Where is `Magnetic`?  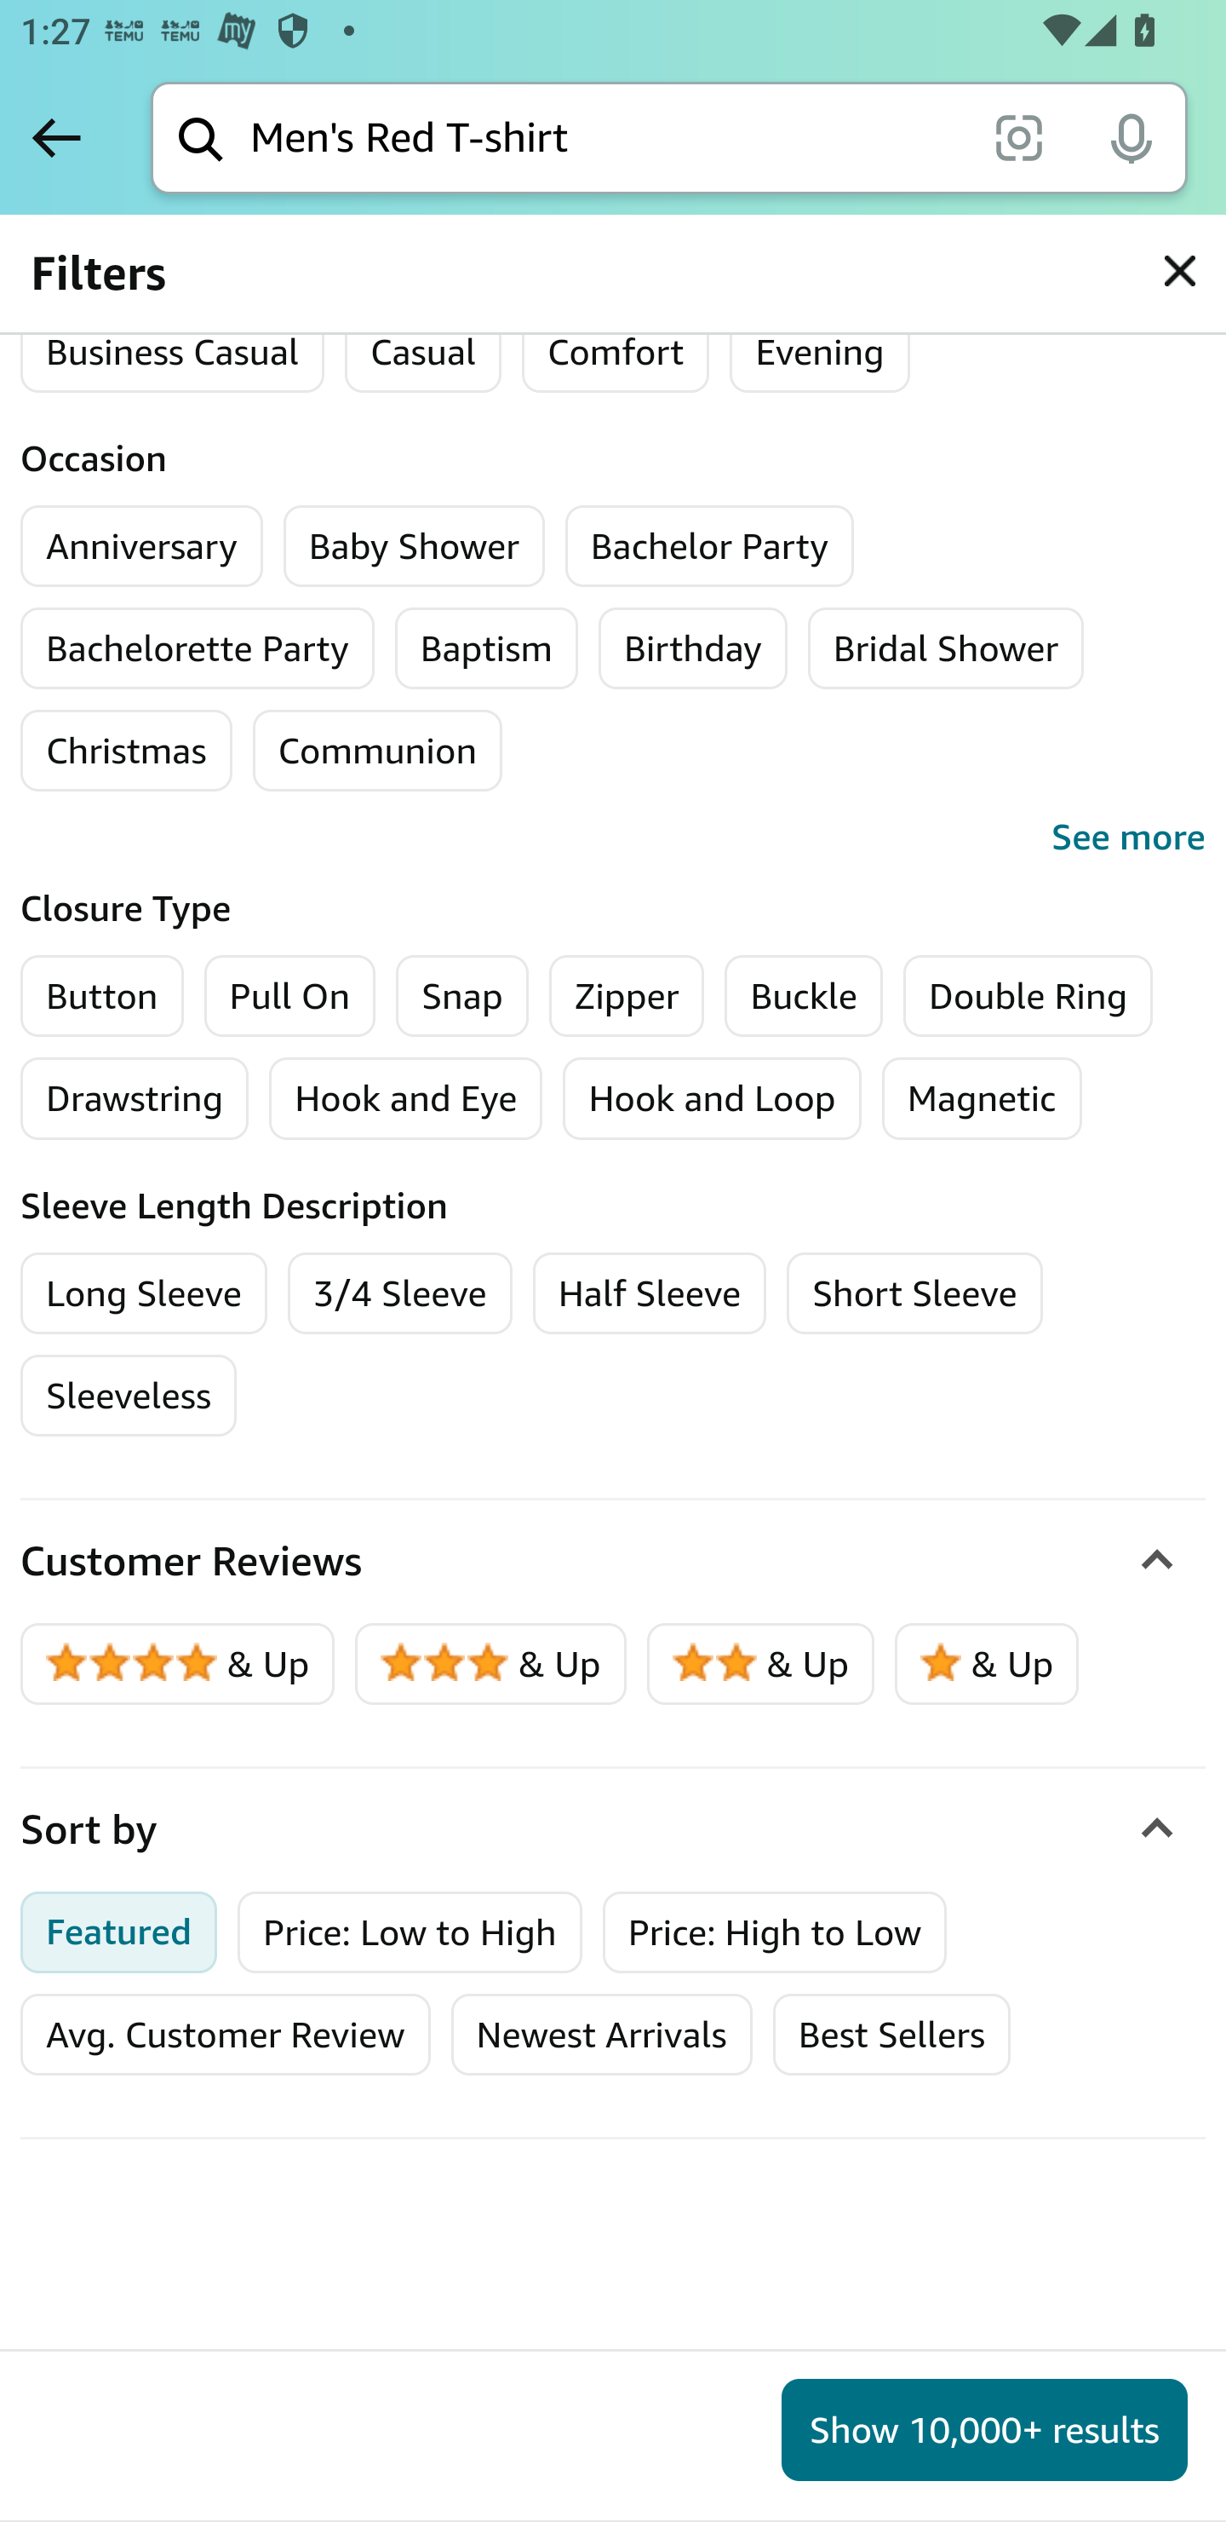 Magnetic is located at coordinates (982, 1097).